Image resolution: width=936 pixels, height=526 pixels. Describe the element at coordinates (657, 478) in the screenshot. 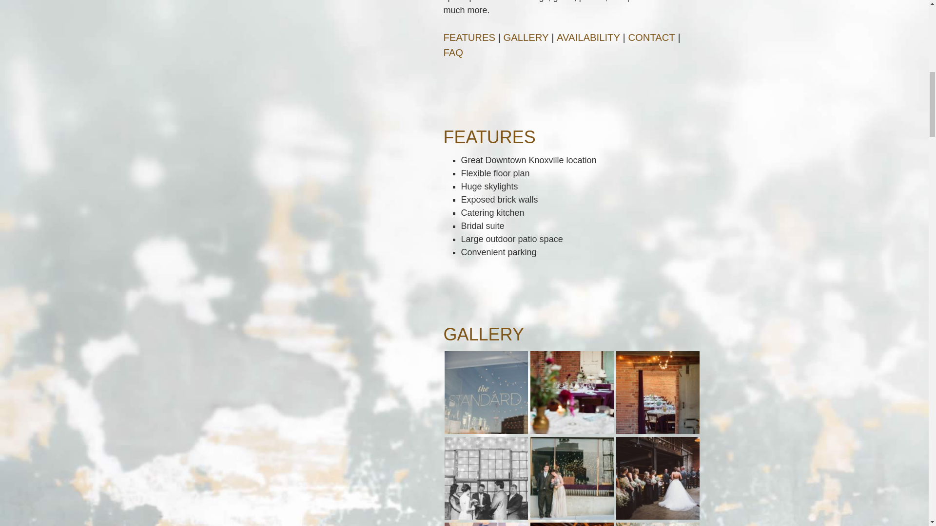

I see `Downtown Knoxville Wedding` at that location.